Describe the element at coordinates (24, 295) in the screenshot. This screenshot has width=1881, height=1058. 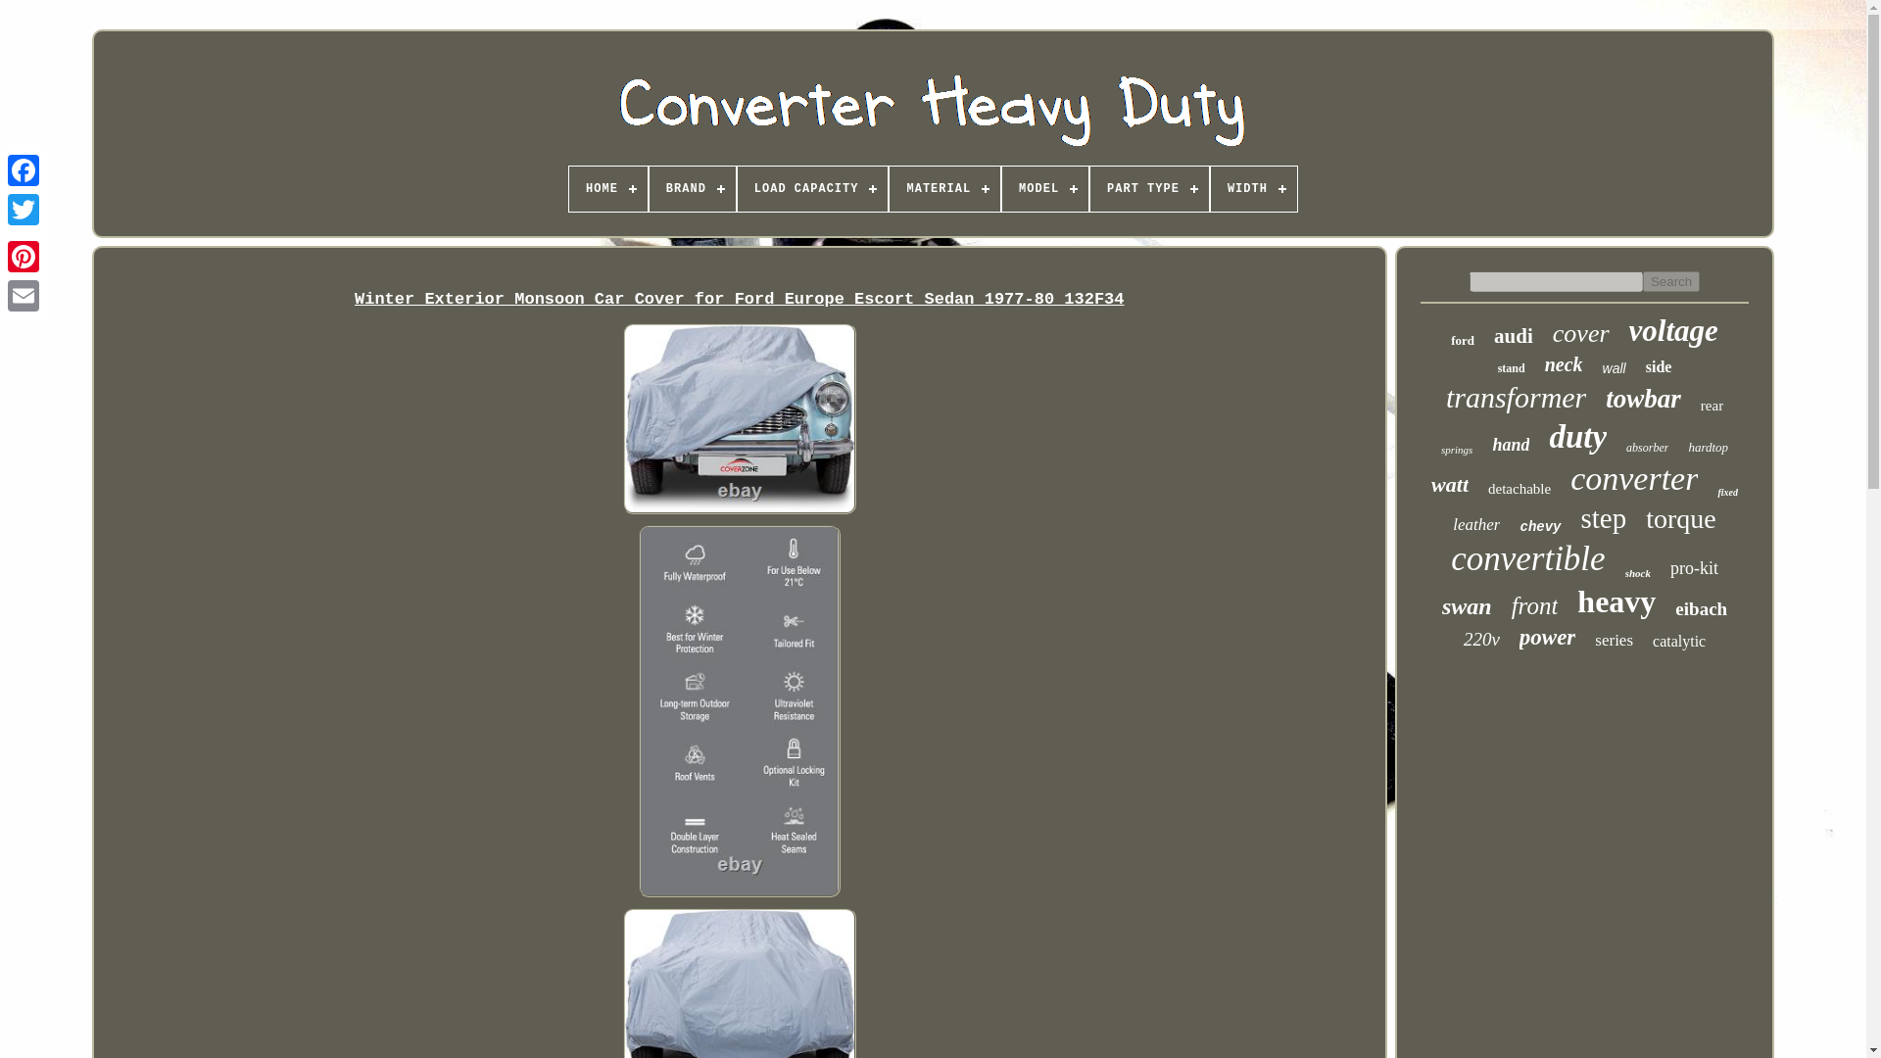
I see `Email` at that location.